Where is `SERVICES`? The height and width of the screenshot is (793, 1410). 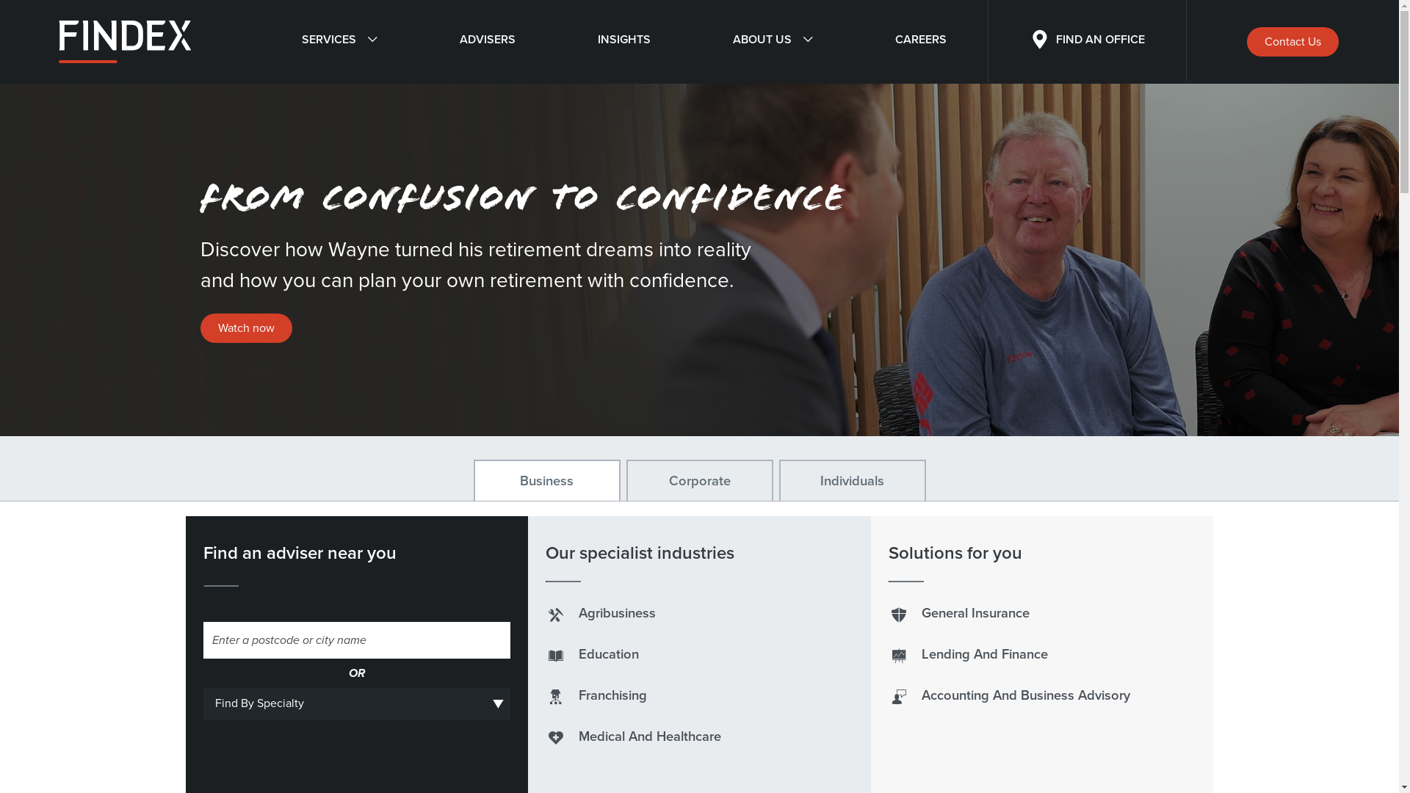 SERVICES is located at coordinates (339, 42).